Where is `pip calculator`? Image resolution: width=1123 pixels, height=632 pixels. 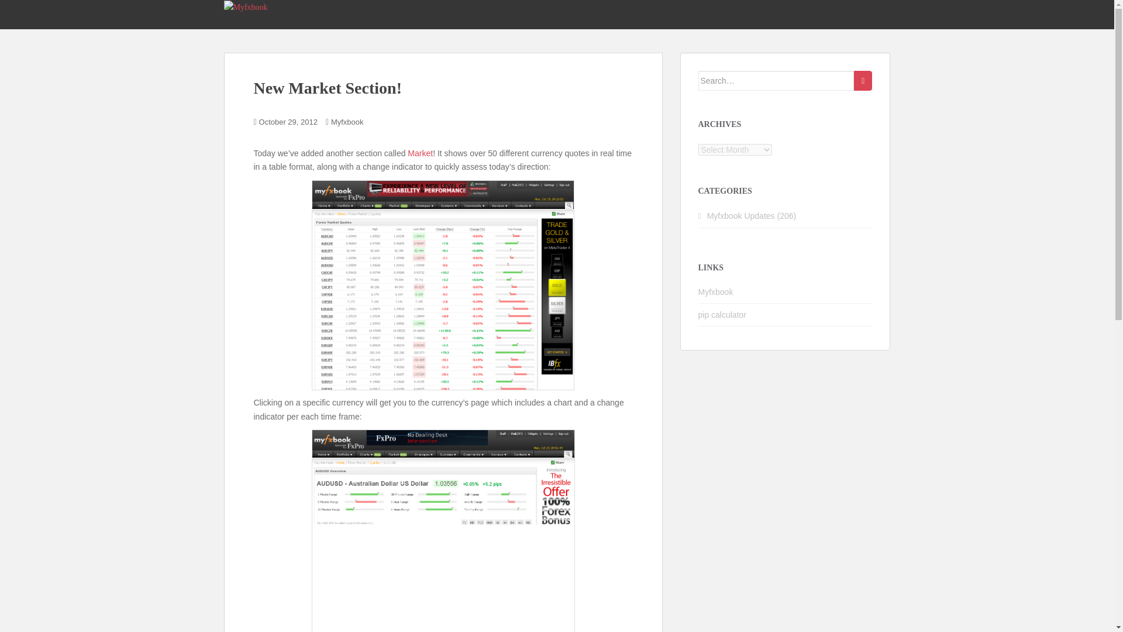 pip calculator is located at coordinates (722, 315).